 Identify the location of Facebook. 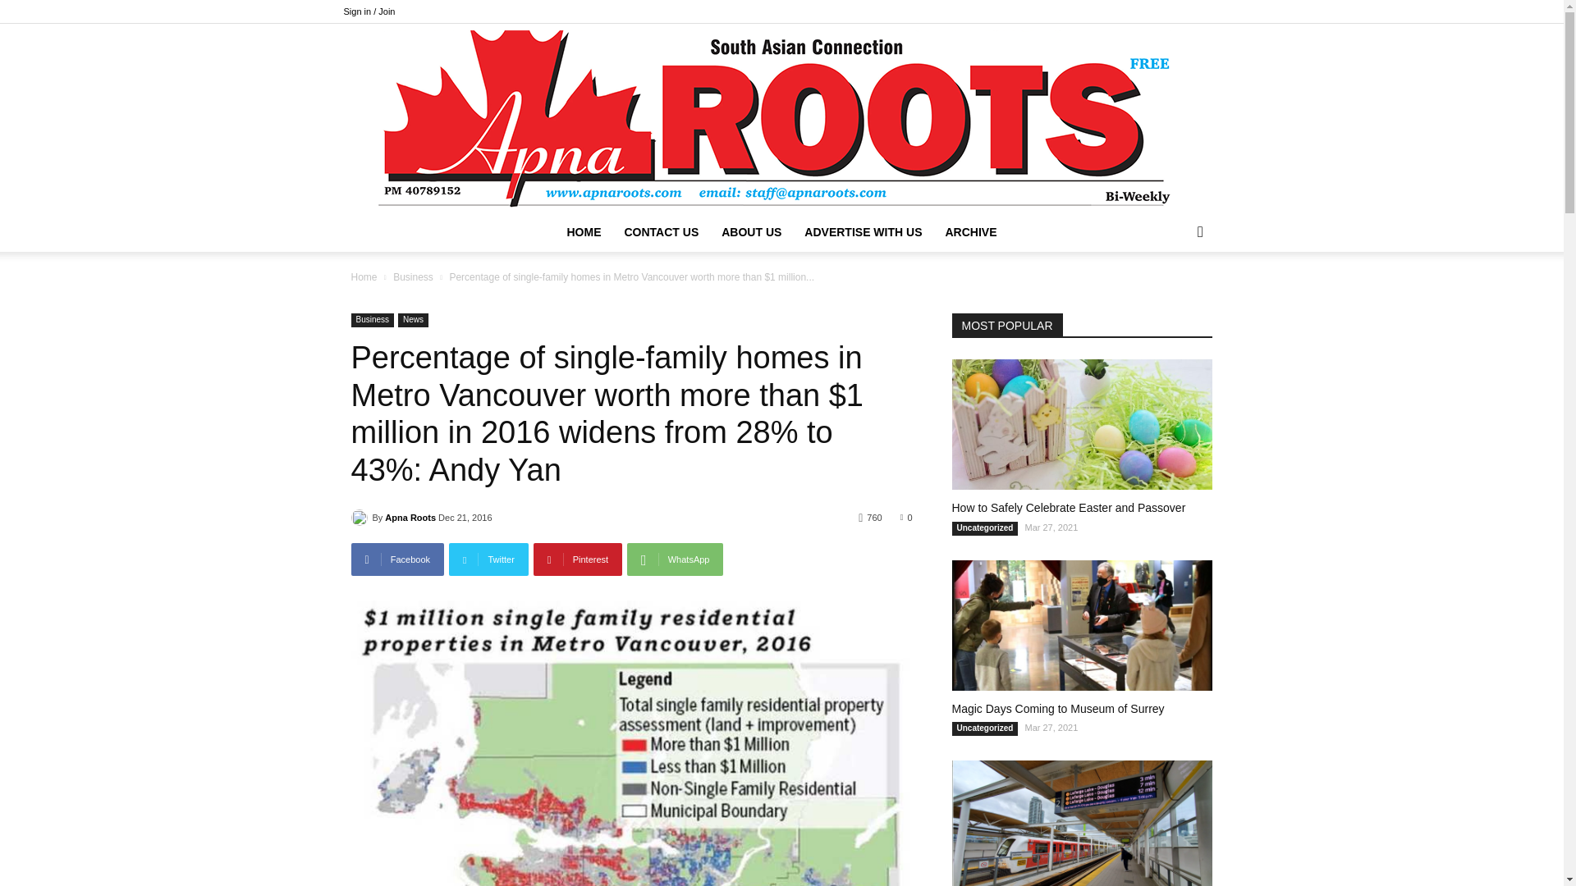
(397, 559).